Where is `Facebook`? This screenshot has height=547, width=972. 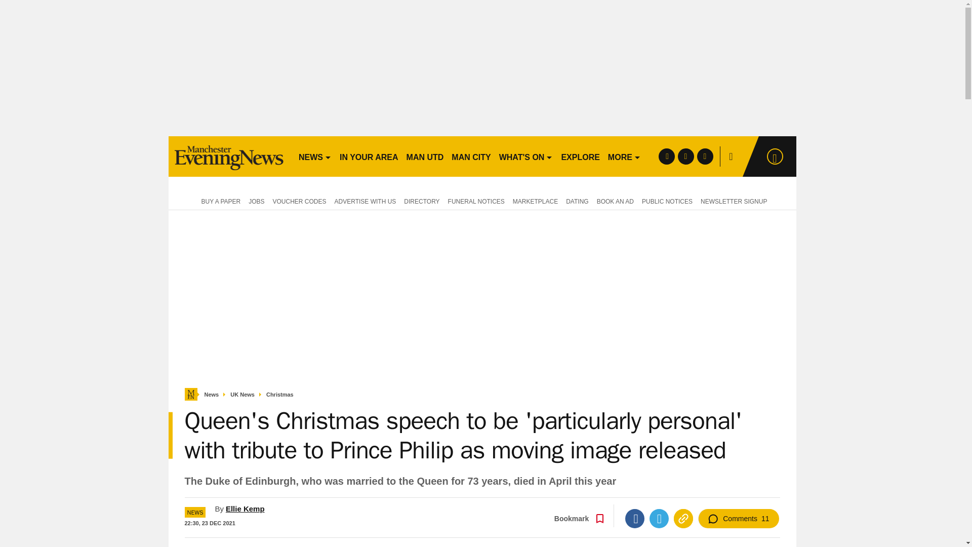 Facebook is located at coordinates (634, 519).